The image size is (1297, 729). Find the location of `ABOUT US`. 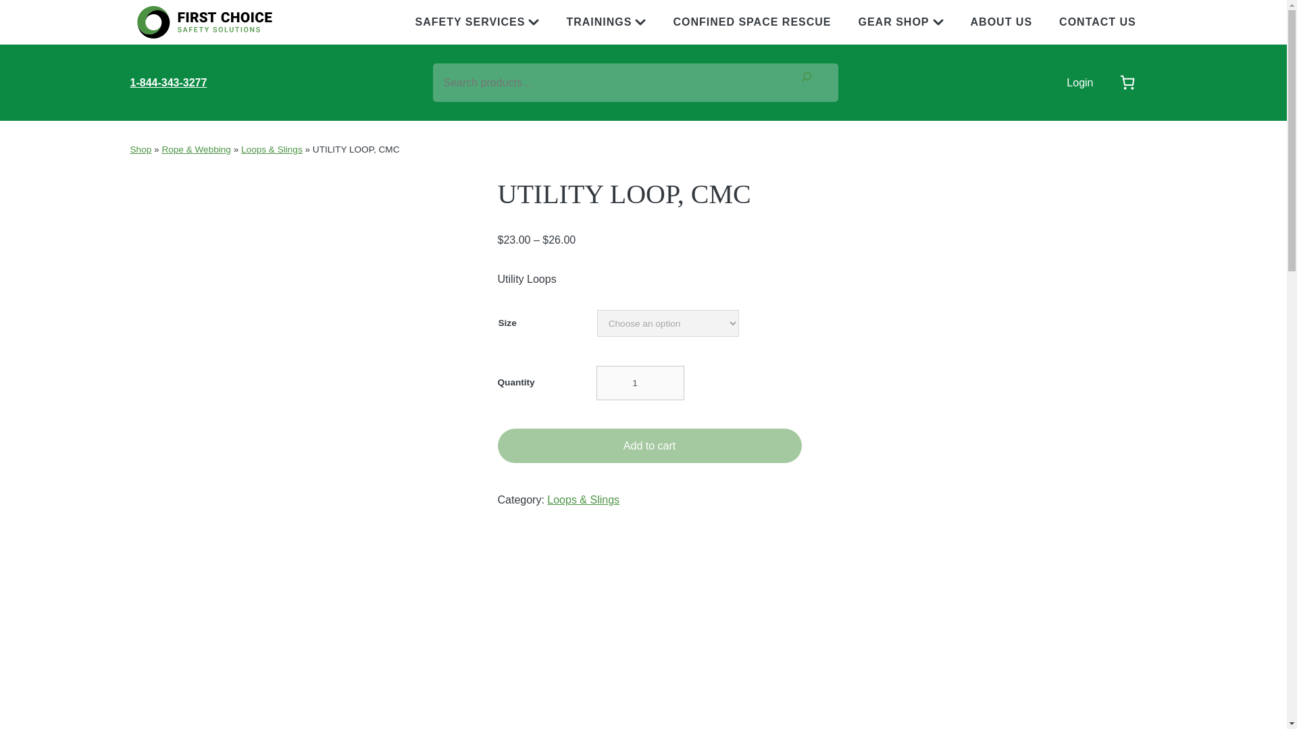

ABOUT US is located at coordinates (1001, 22).